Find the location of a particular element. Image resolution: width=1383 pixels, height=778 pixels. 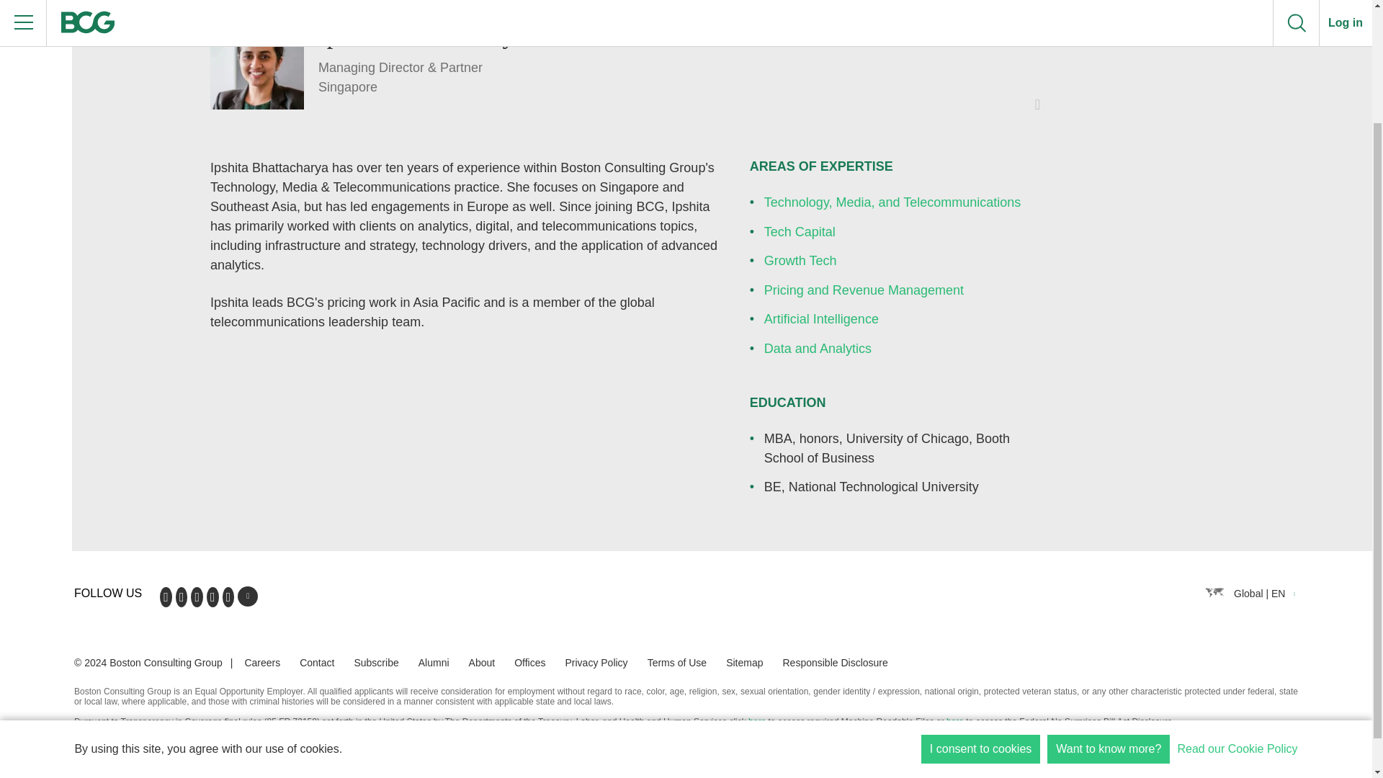

Contact is located at coordinates (317, 662).